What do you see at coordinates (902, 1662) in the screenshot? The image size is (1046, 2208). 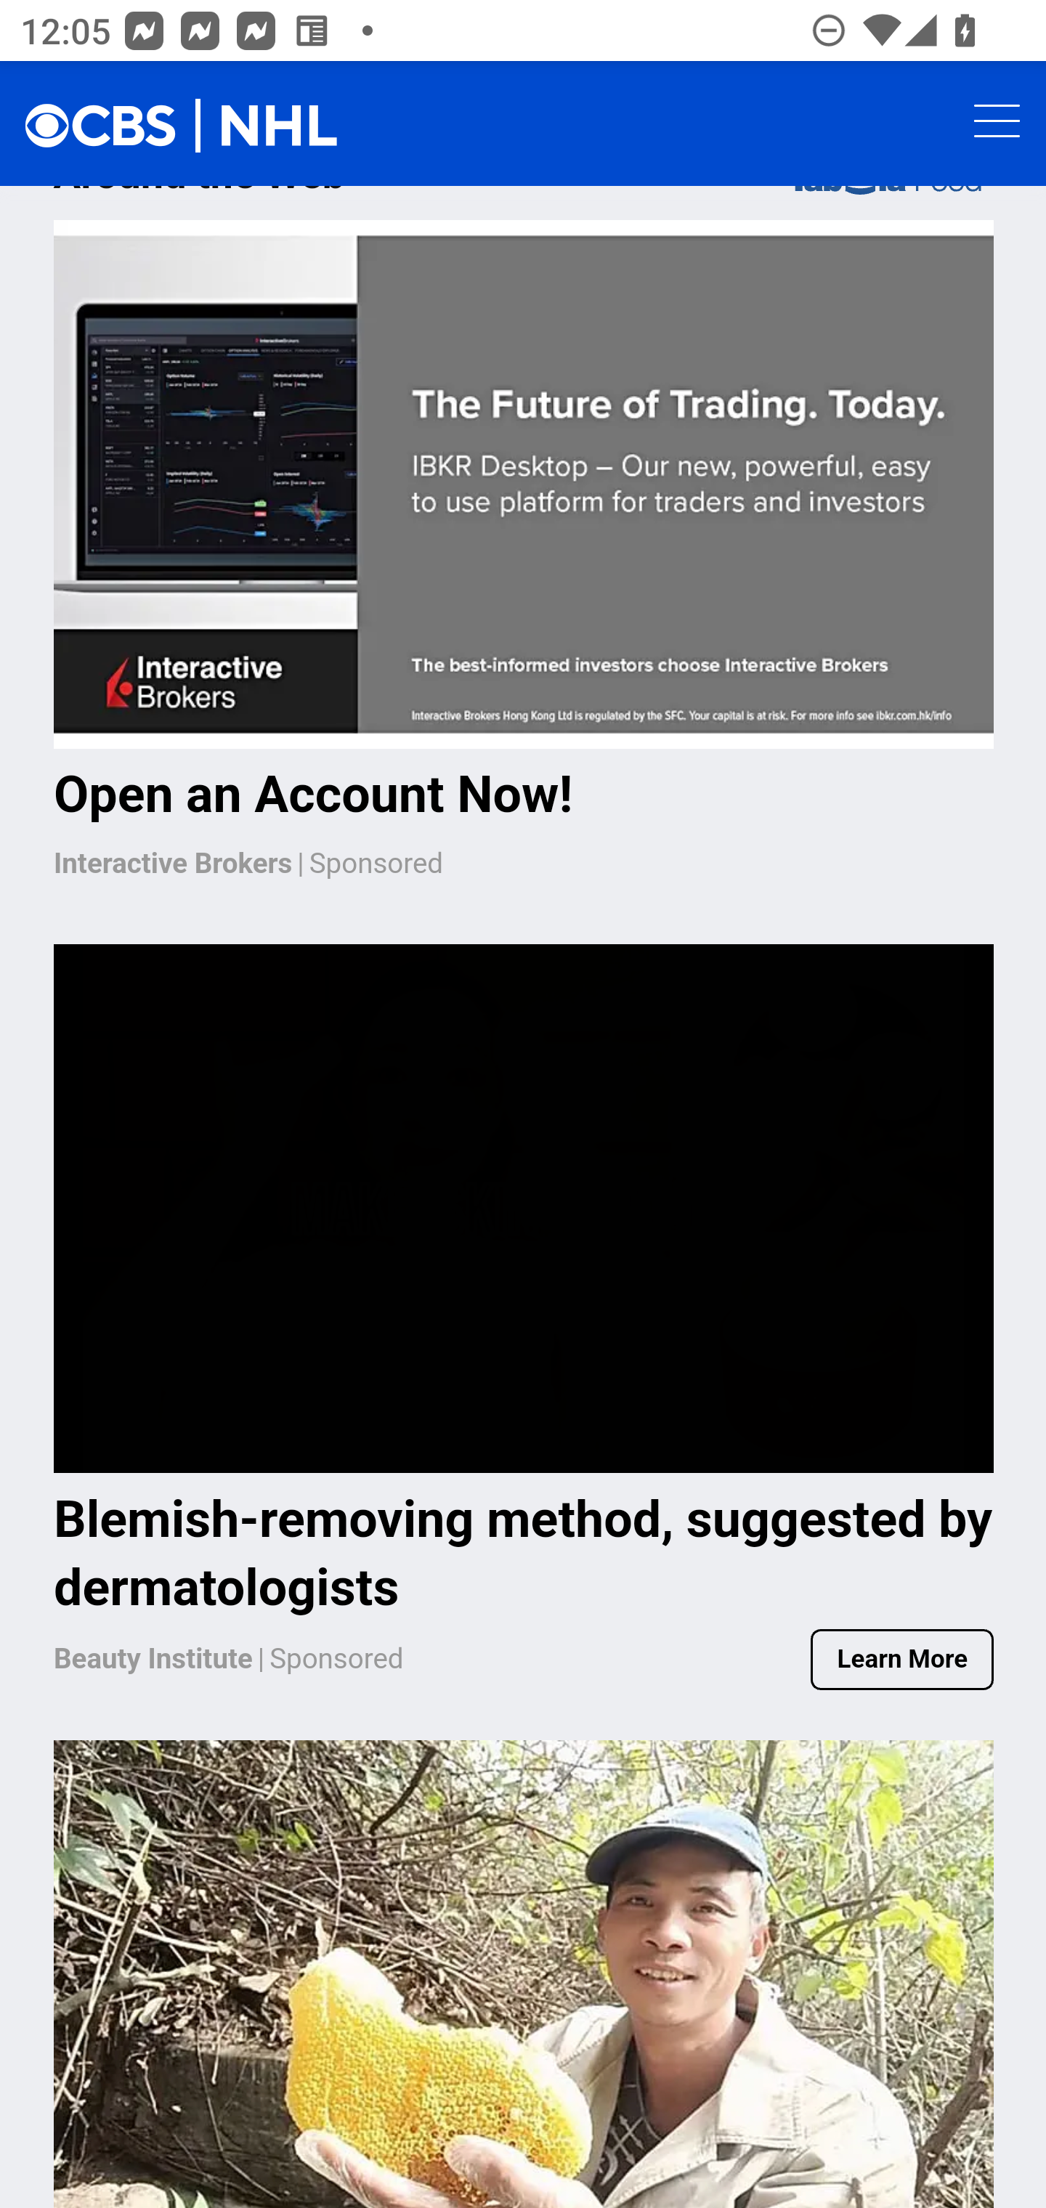 I see `Learn More` at bounding box center [902, 1662].